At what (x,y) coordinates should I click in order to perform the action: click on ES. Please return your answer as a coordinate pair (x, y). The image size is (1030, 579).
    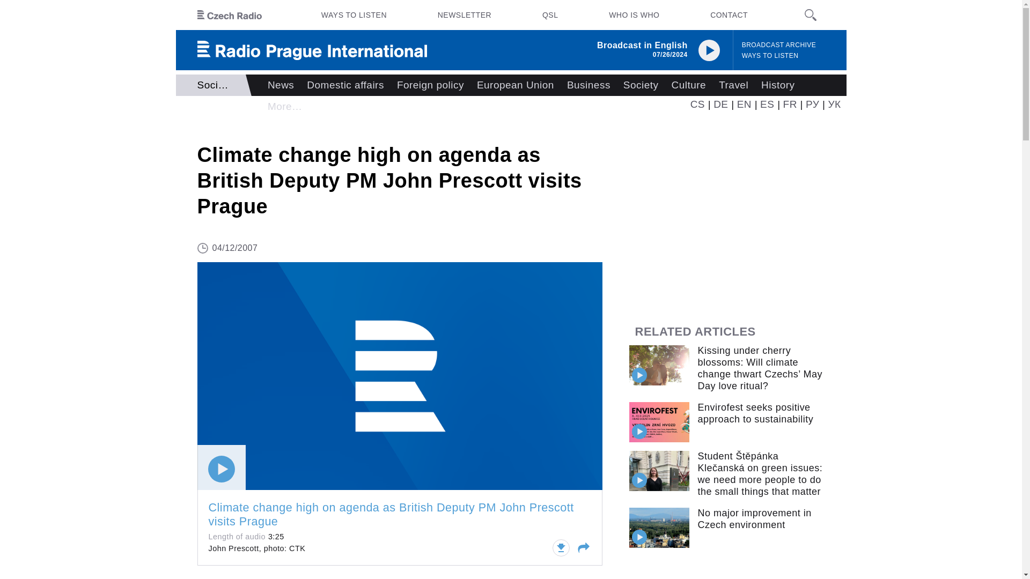
    Looking at the image, I should click on (767, 104).